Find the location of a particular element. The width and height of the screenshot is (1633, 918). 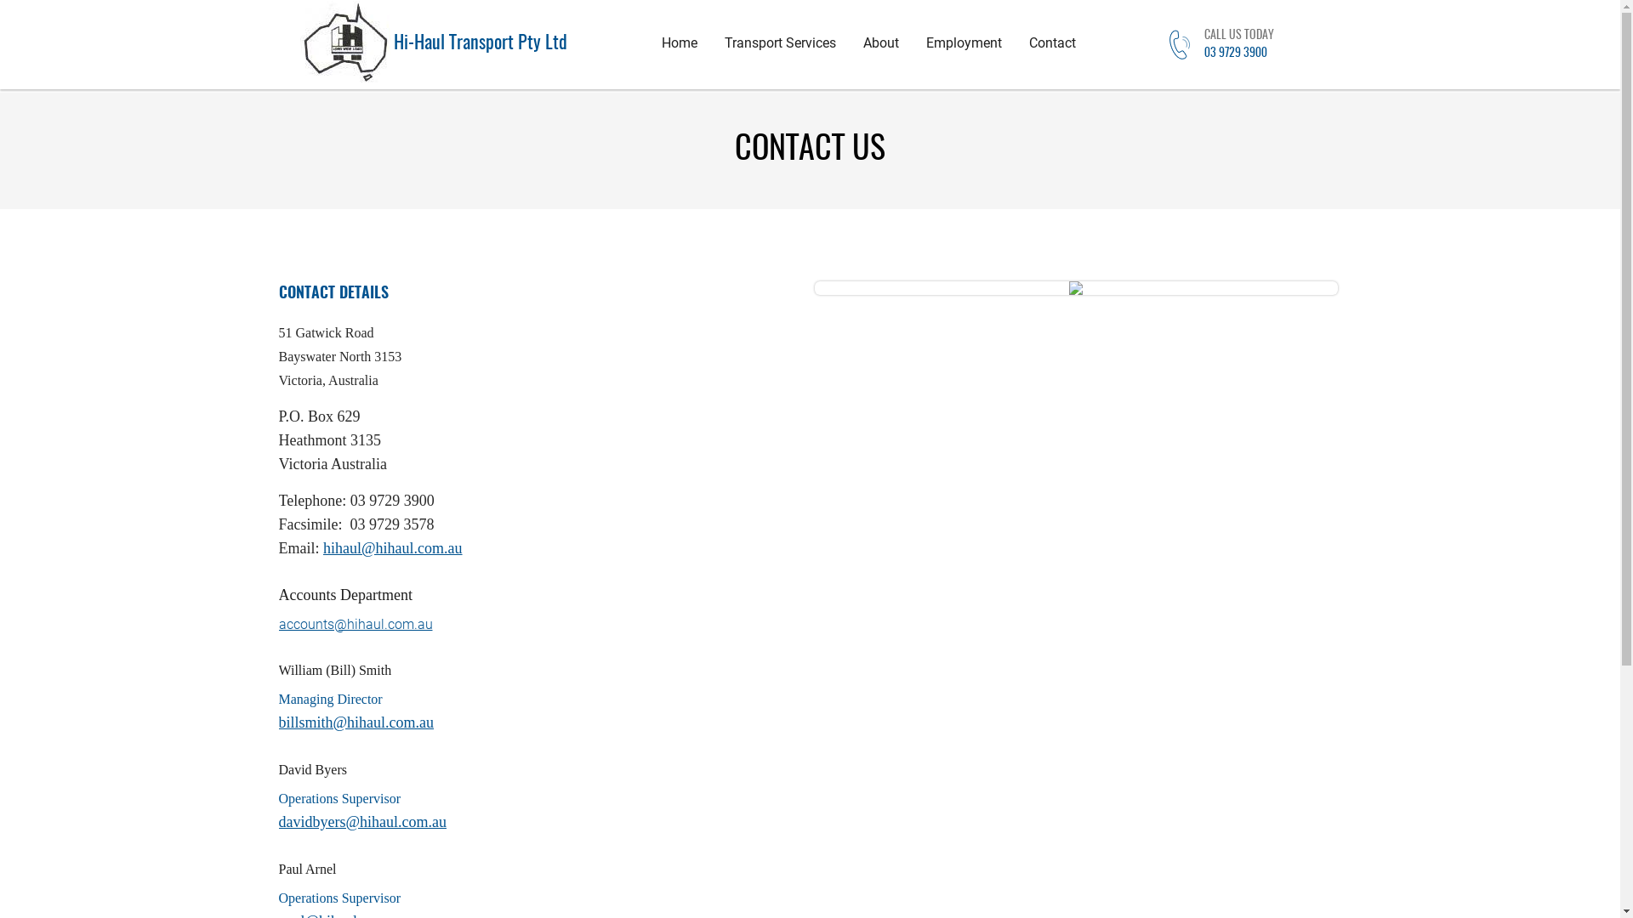

Home is located at coordinates (680, 43).